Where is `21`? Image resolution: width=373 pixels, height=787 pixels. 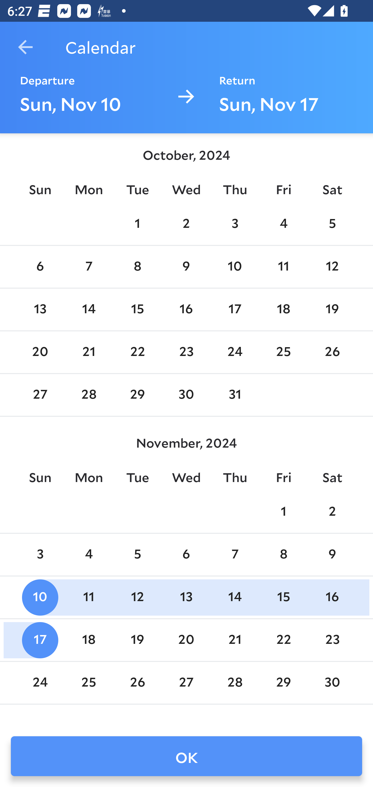
21 is located at coordinates (89, 353).